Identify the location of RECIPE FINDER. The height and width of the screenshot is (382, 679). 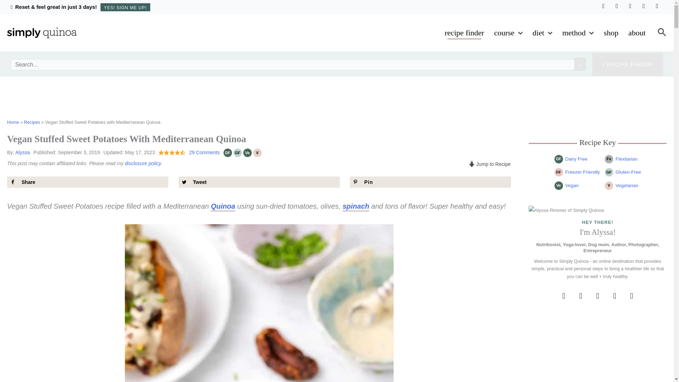
(627, 64).